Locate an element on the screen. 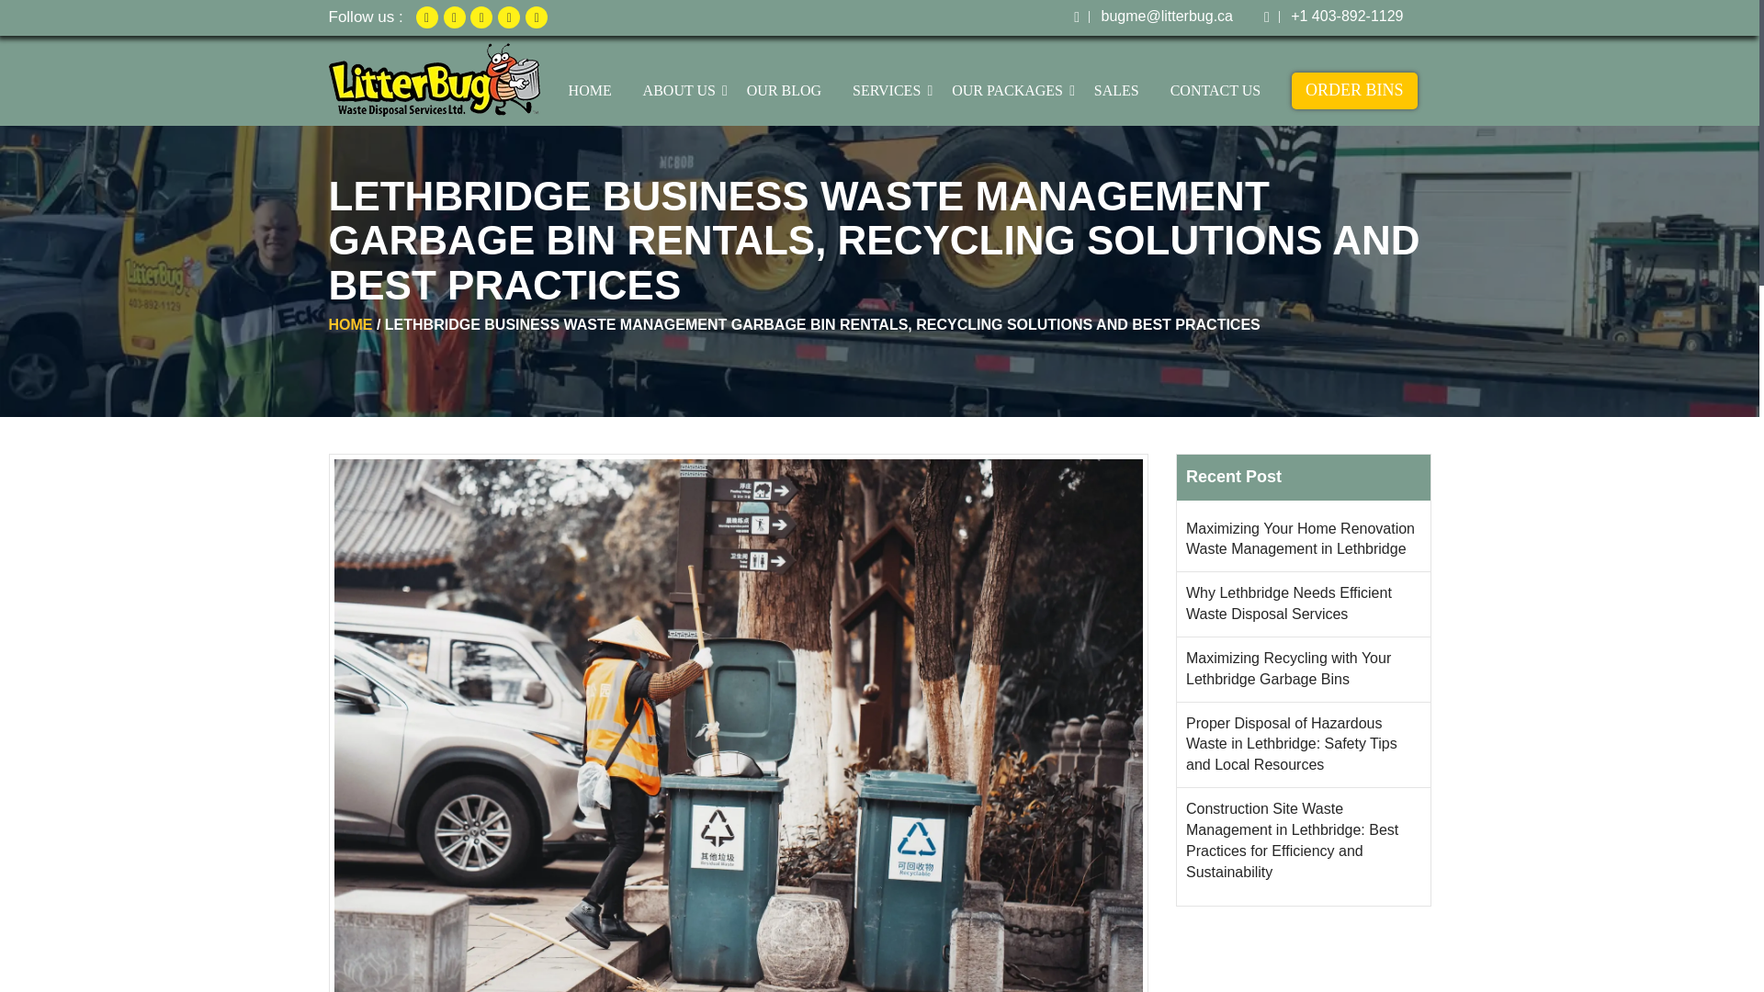 This screenshot has width=1764, height=992. OUR BLOG is located at coordinates (784, 91).